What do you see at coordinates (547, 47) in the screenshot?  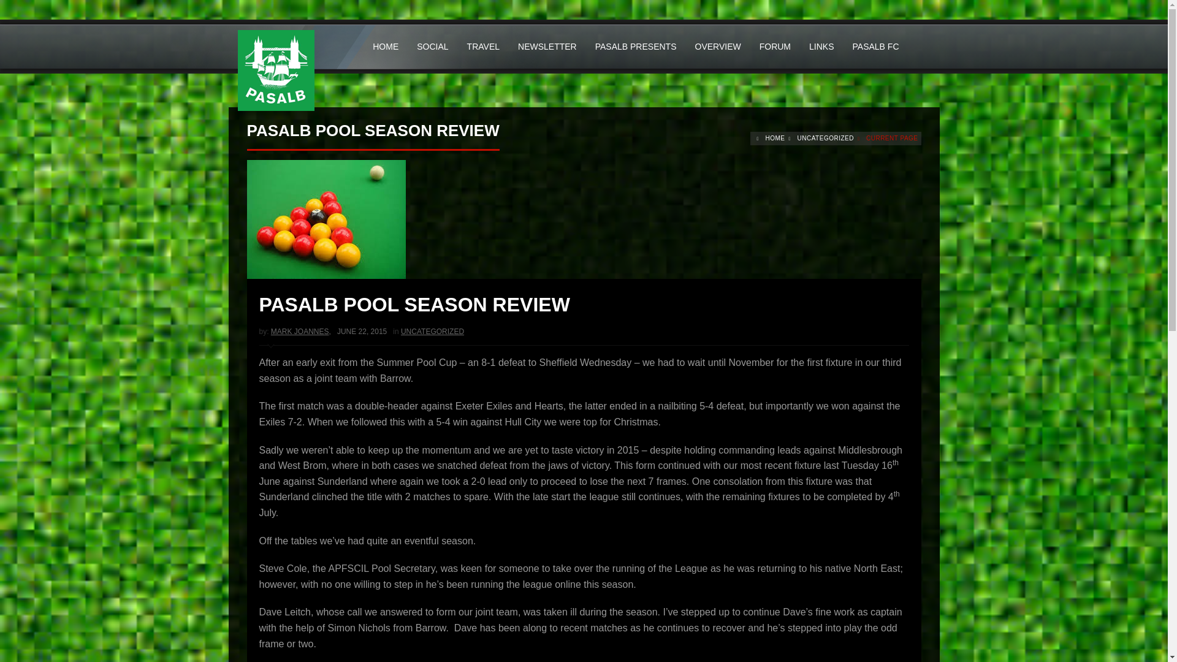 I see `NEWSLETTER` at bounding box center [547, 47].